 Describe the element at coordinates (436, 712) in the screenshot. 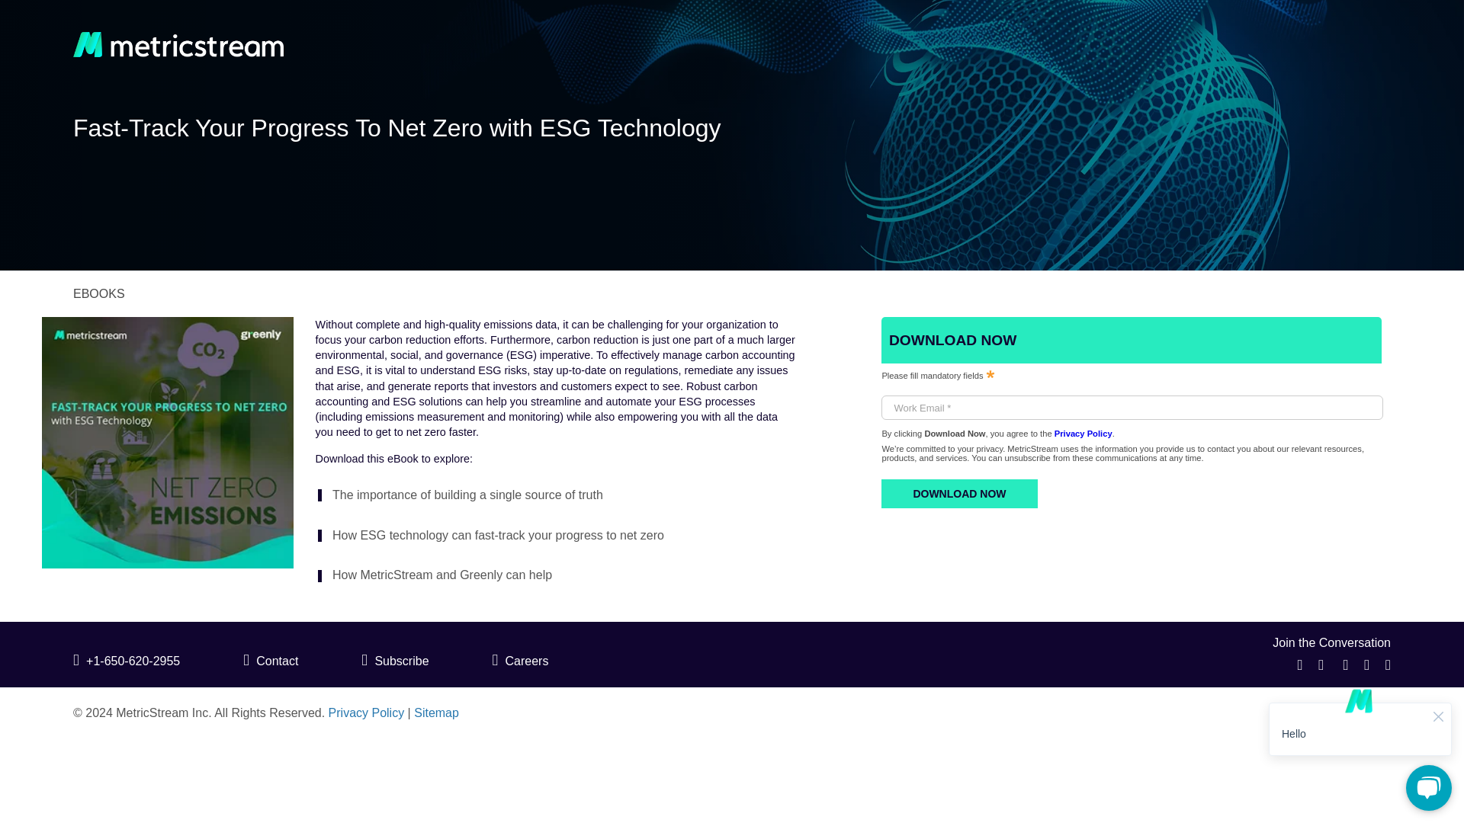

I see `Sitemap` at that location.